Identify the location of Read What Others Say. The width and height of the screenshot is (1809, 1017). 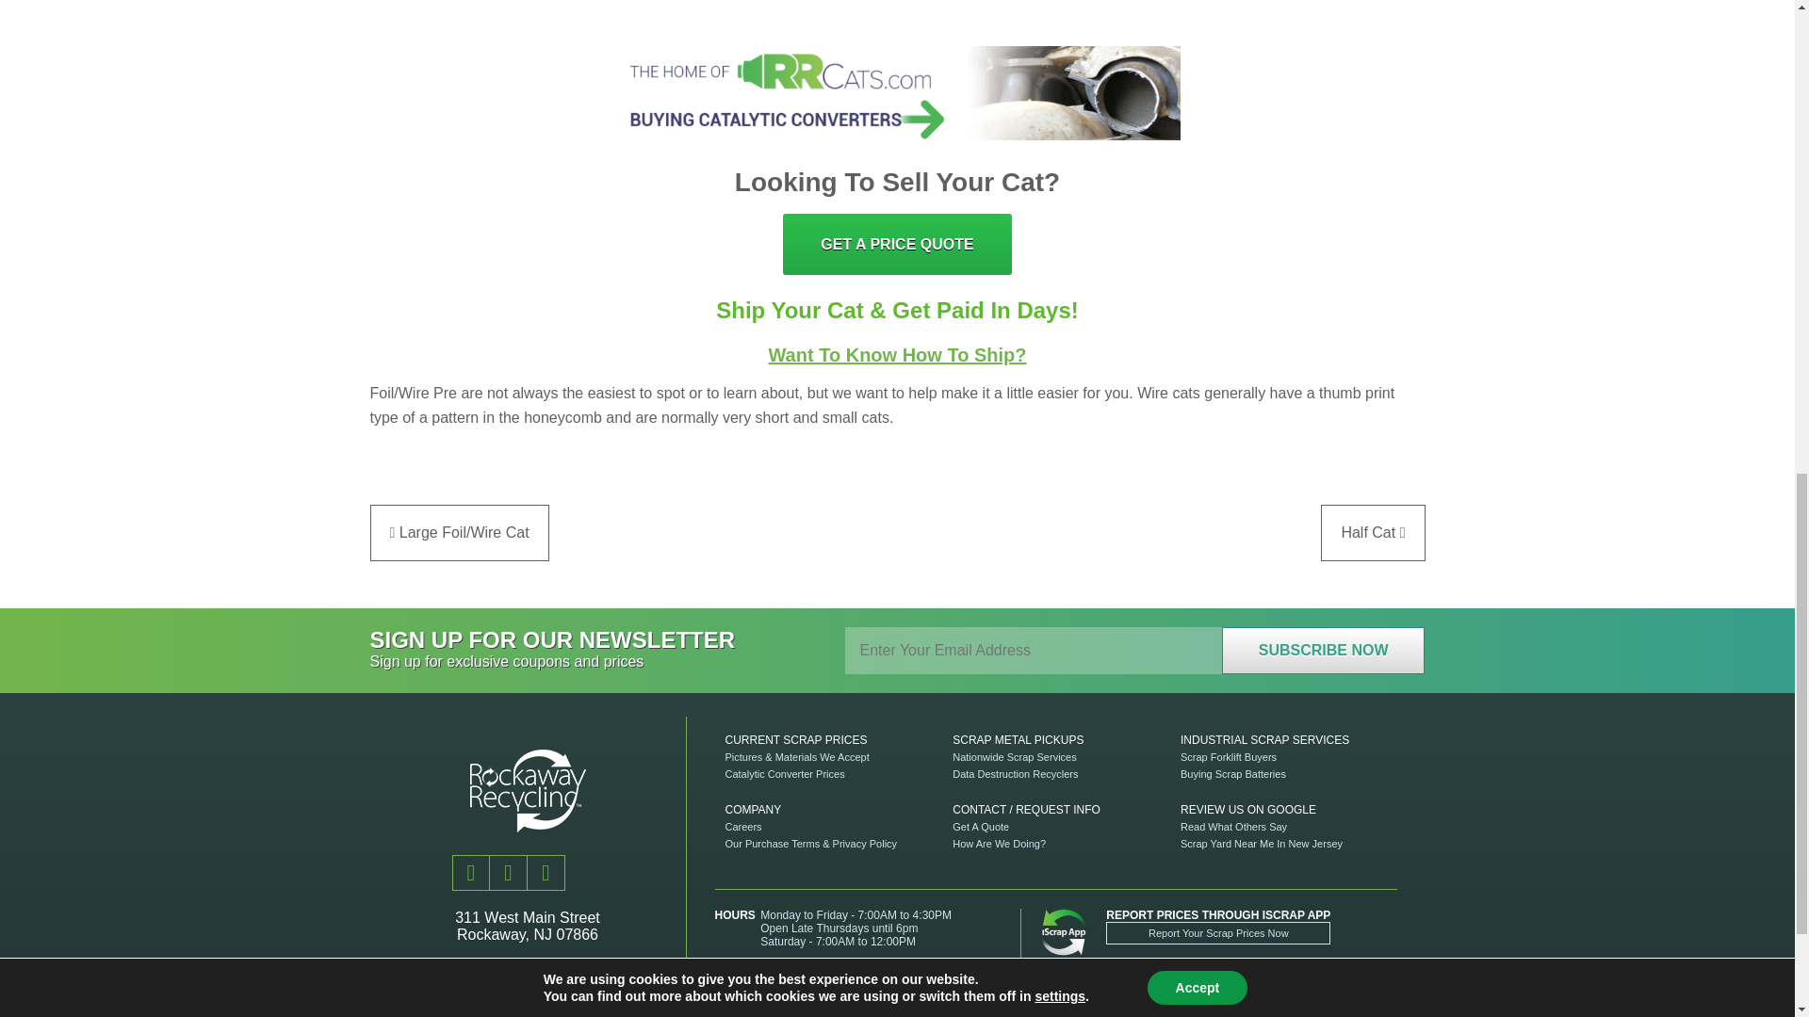
(1233, 827).